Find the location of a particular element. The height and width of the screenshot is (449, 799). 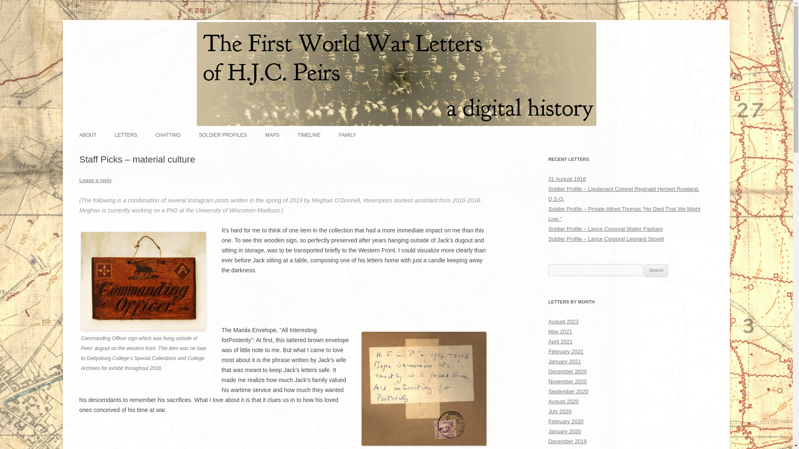

CHATTING is located at coordinates (168, 135).